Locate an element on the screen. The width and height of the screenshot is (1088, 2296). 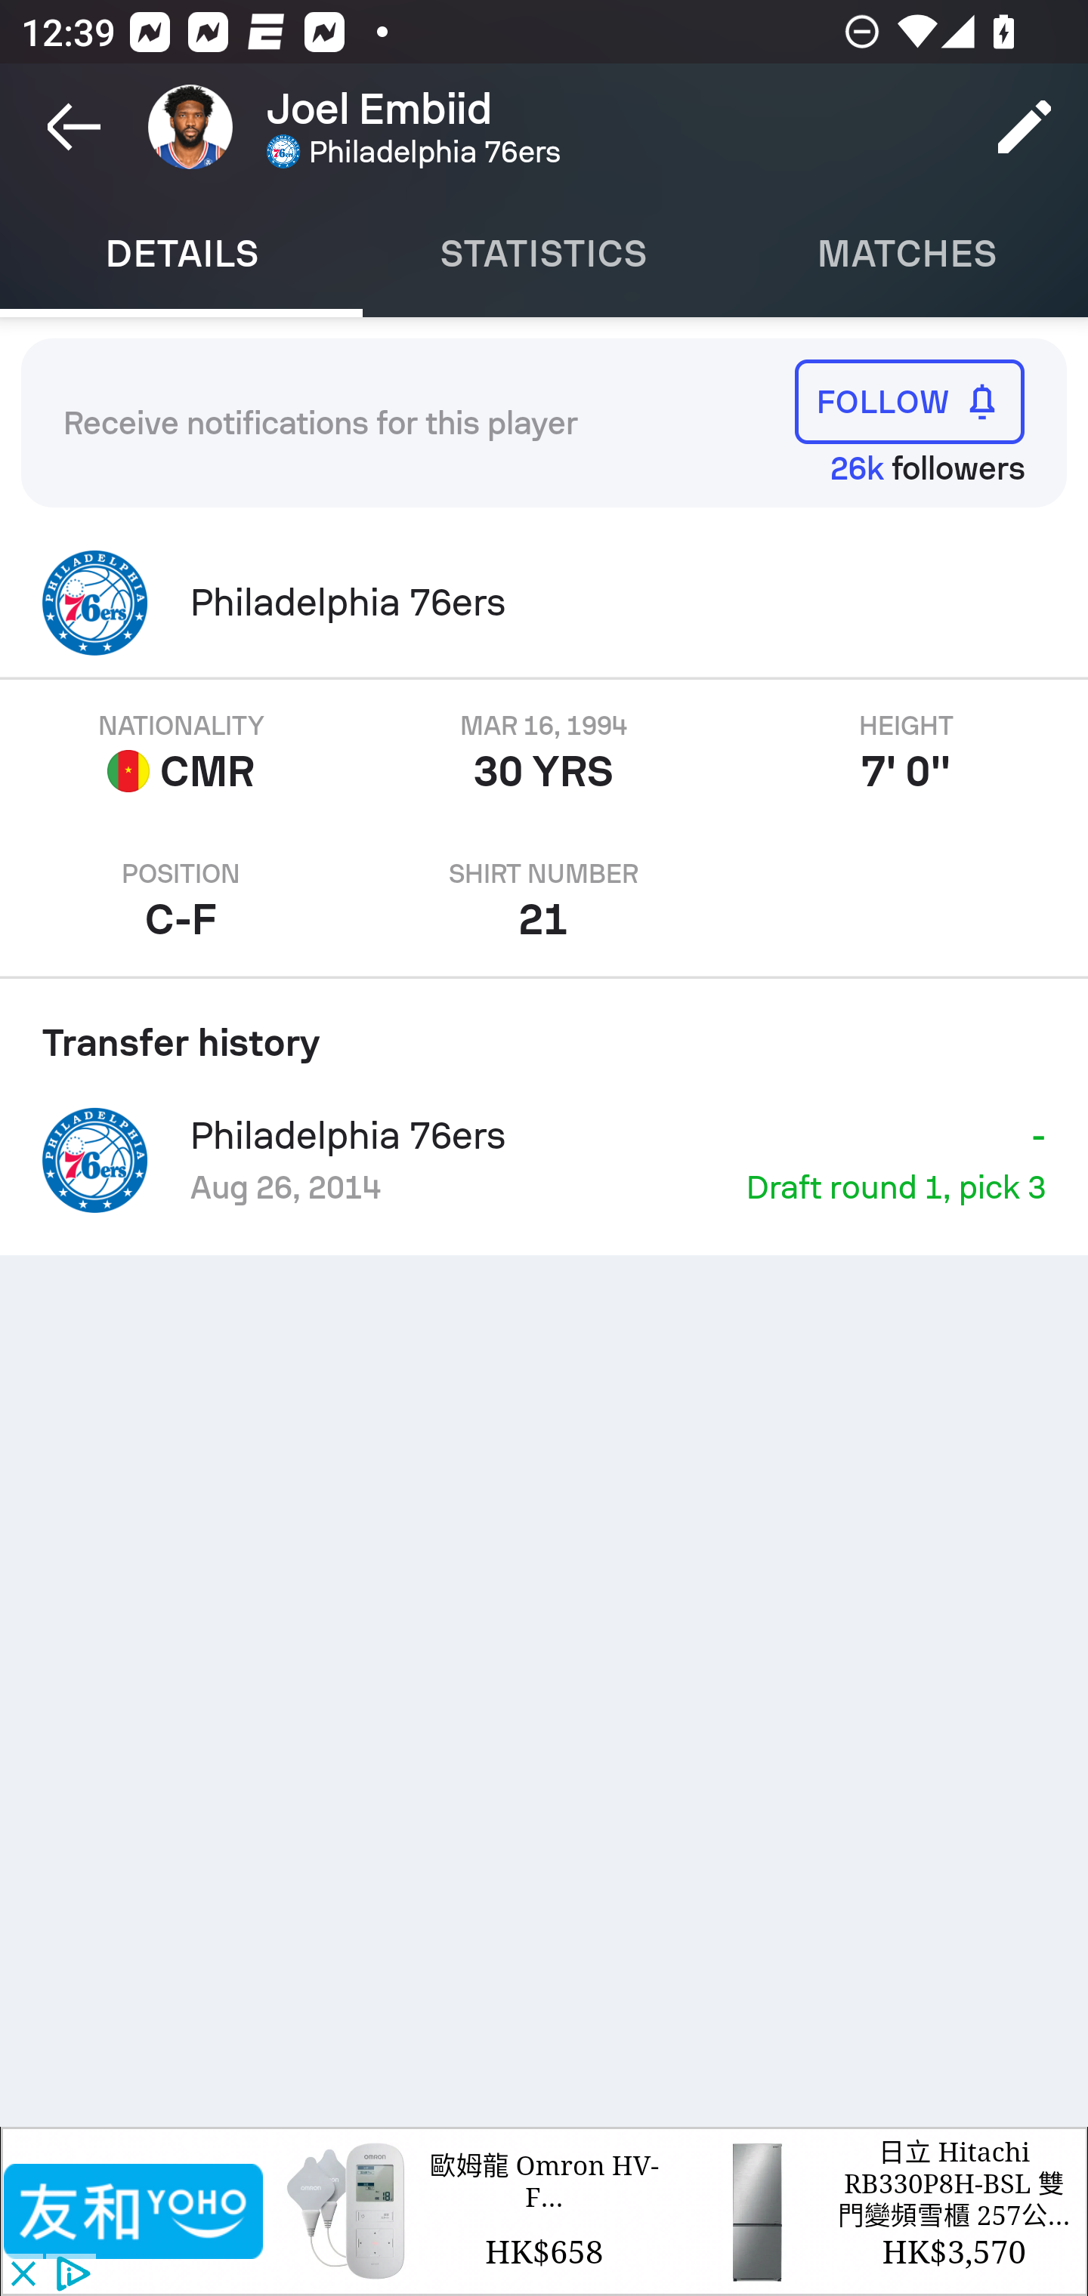
NATIONALITY CMR is located at coordinates (181, 754).